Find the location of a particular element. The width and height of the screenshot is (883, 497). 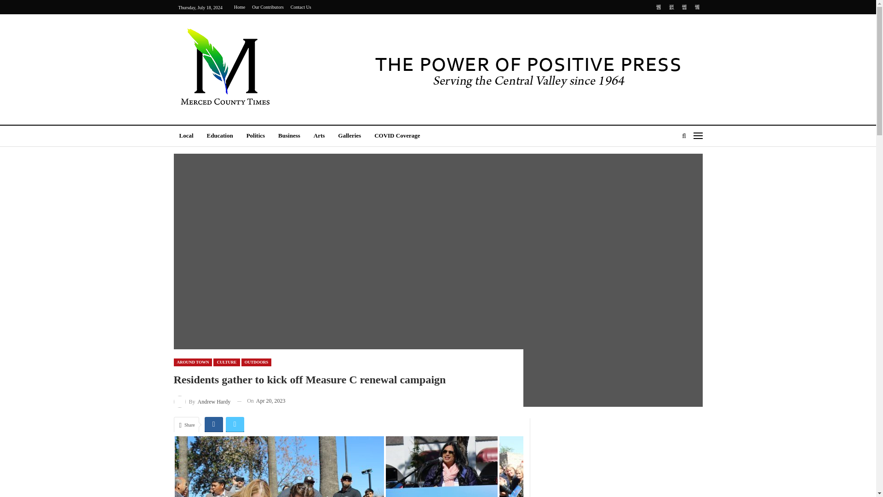

Local is located at coordinates (187, 136).